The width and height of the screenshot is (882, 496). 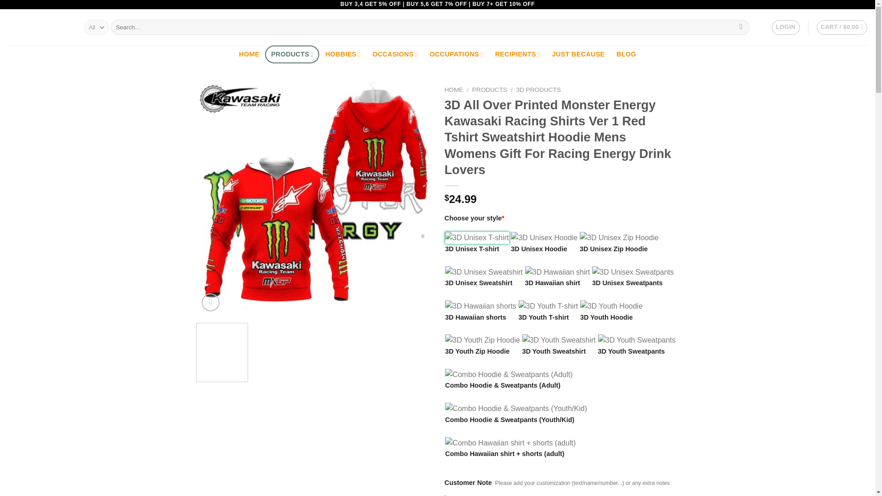 What do you see at coordinates (343, 54) in the screenshot?
I see `HOBBIES` at bounding box center [343, 54].